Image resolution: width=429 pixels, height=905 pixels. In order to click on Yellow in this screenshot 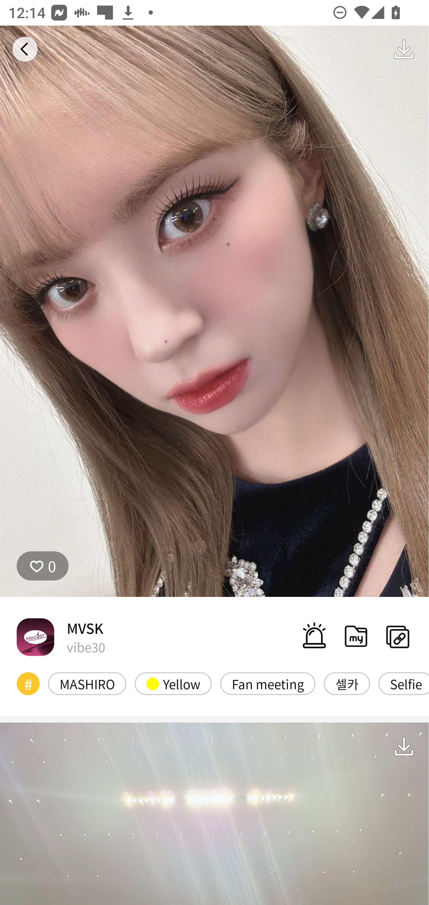, I will do `click(173, 684)`.